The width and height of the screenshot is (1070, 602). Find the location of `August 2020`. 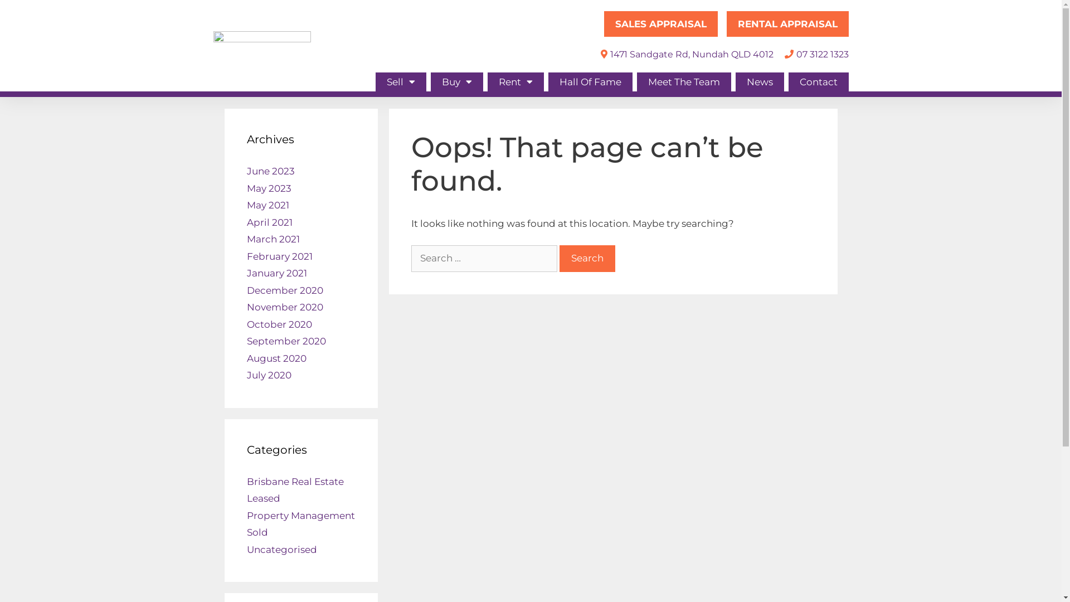

August 2020 is located at coordinates (276, 358).